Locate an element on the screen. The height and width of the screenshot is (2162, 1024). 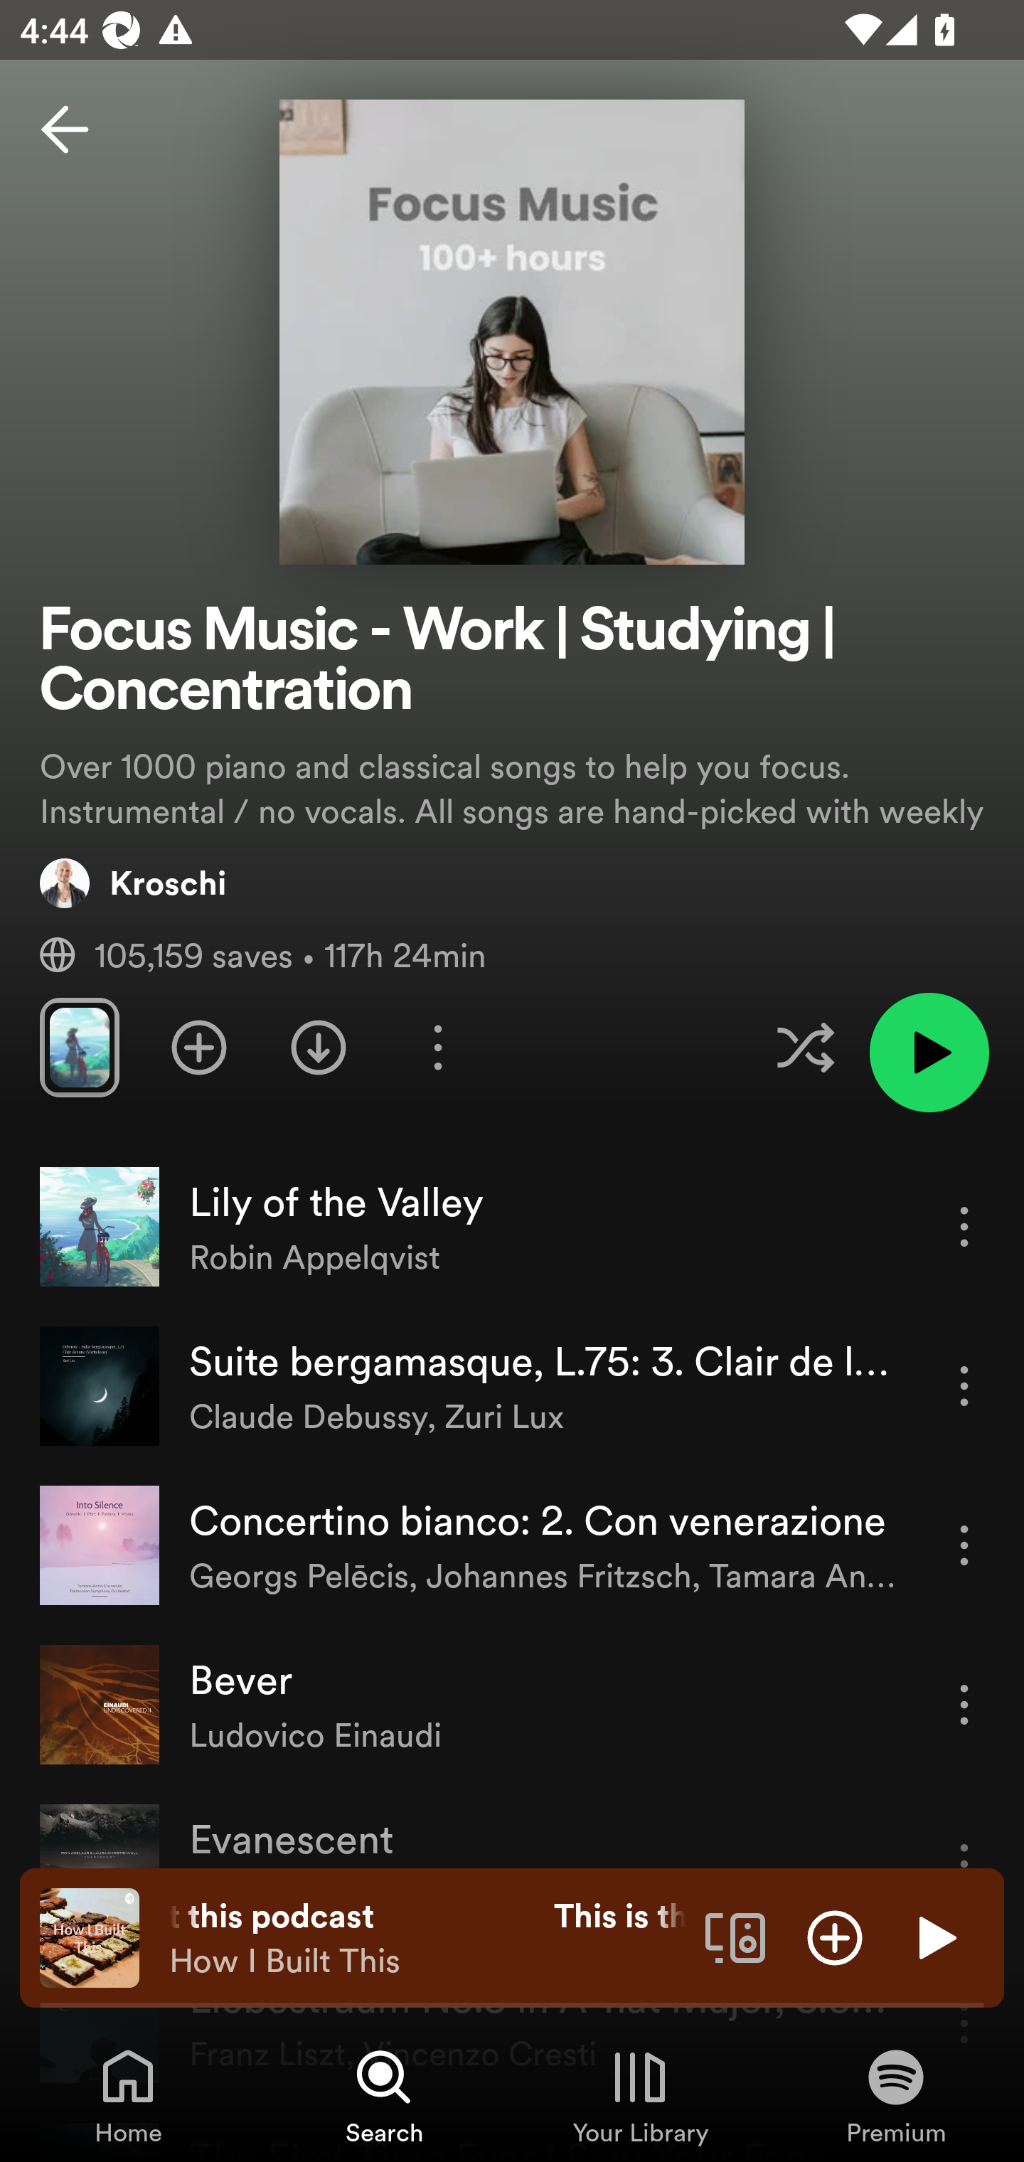
Your Library, Tab 3 of 4 Your Library Your Library is located at coordinates (640, 2095).